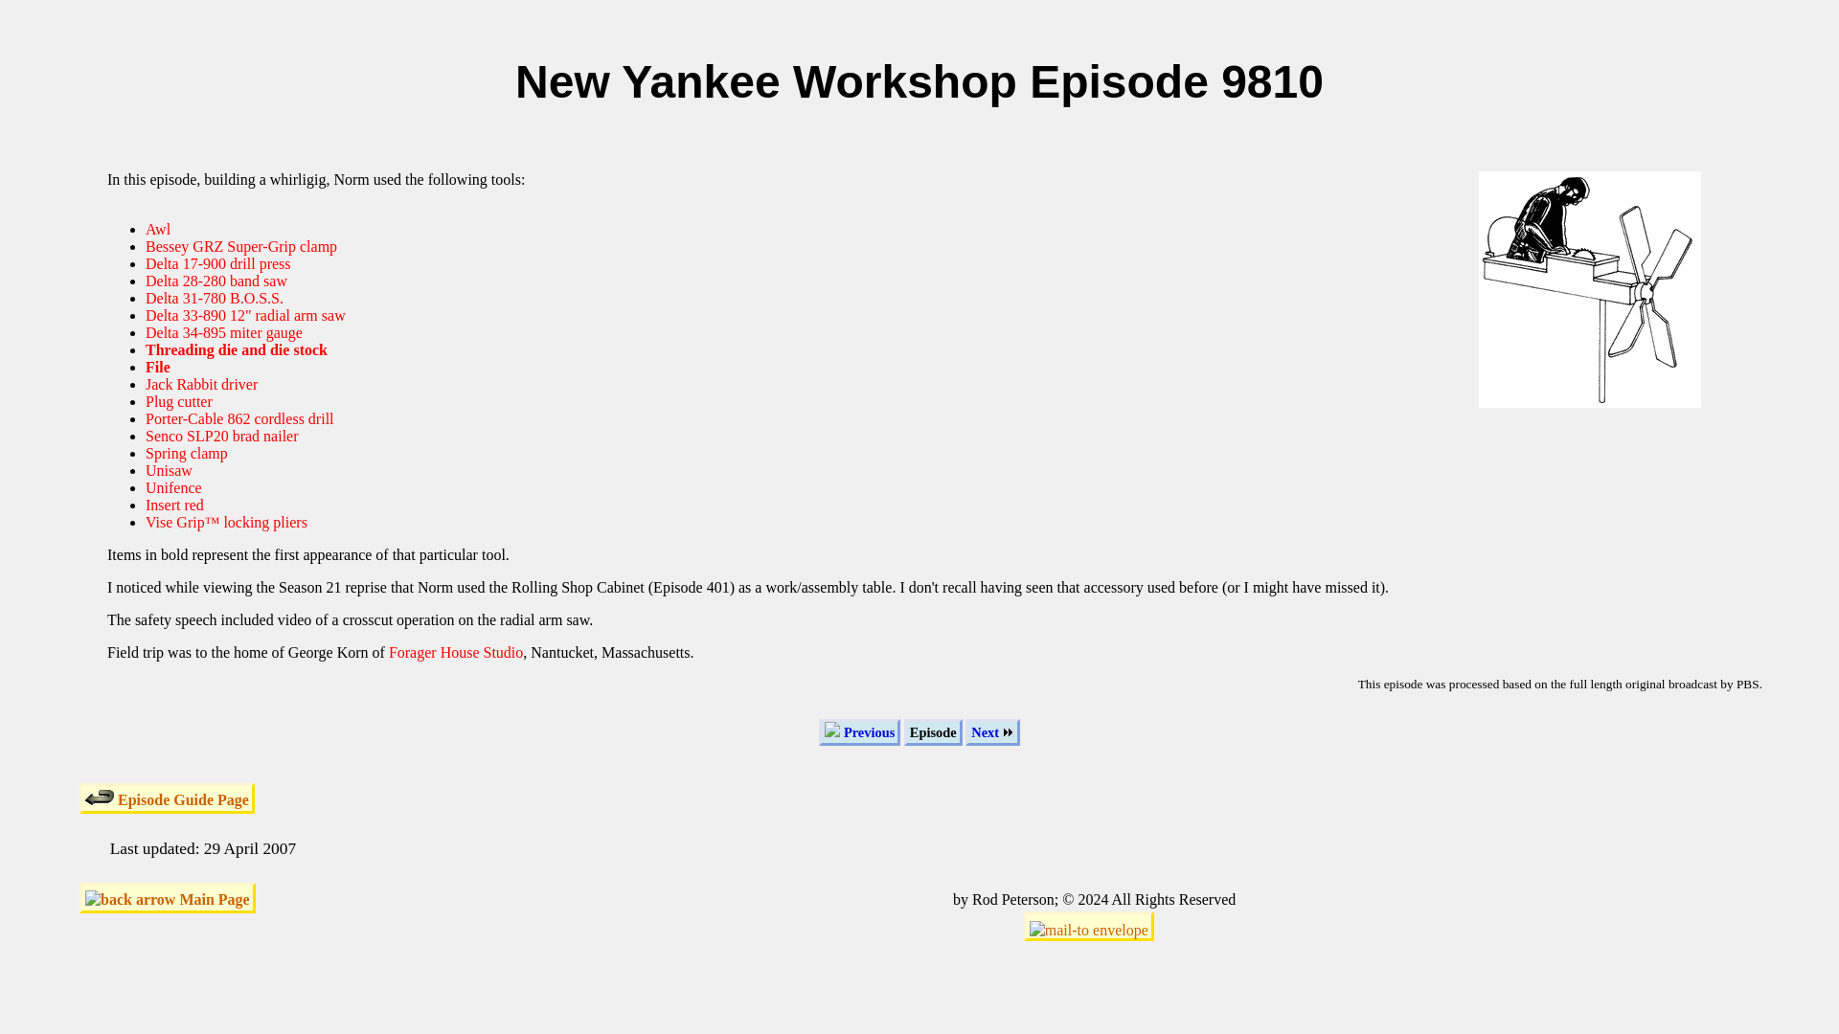 Image resolution: width=1839 pixels, height=1034 pixels. Describe the element at coordinates (173, 488) in the screenshot. I see `Unifence` at that location.